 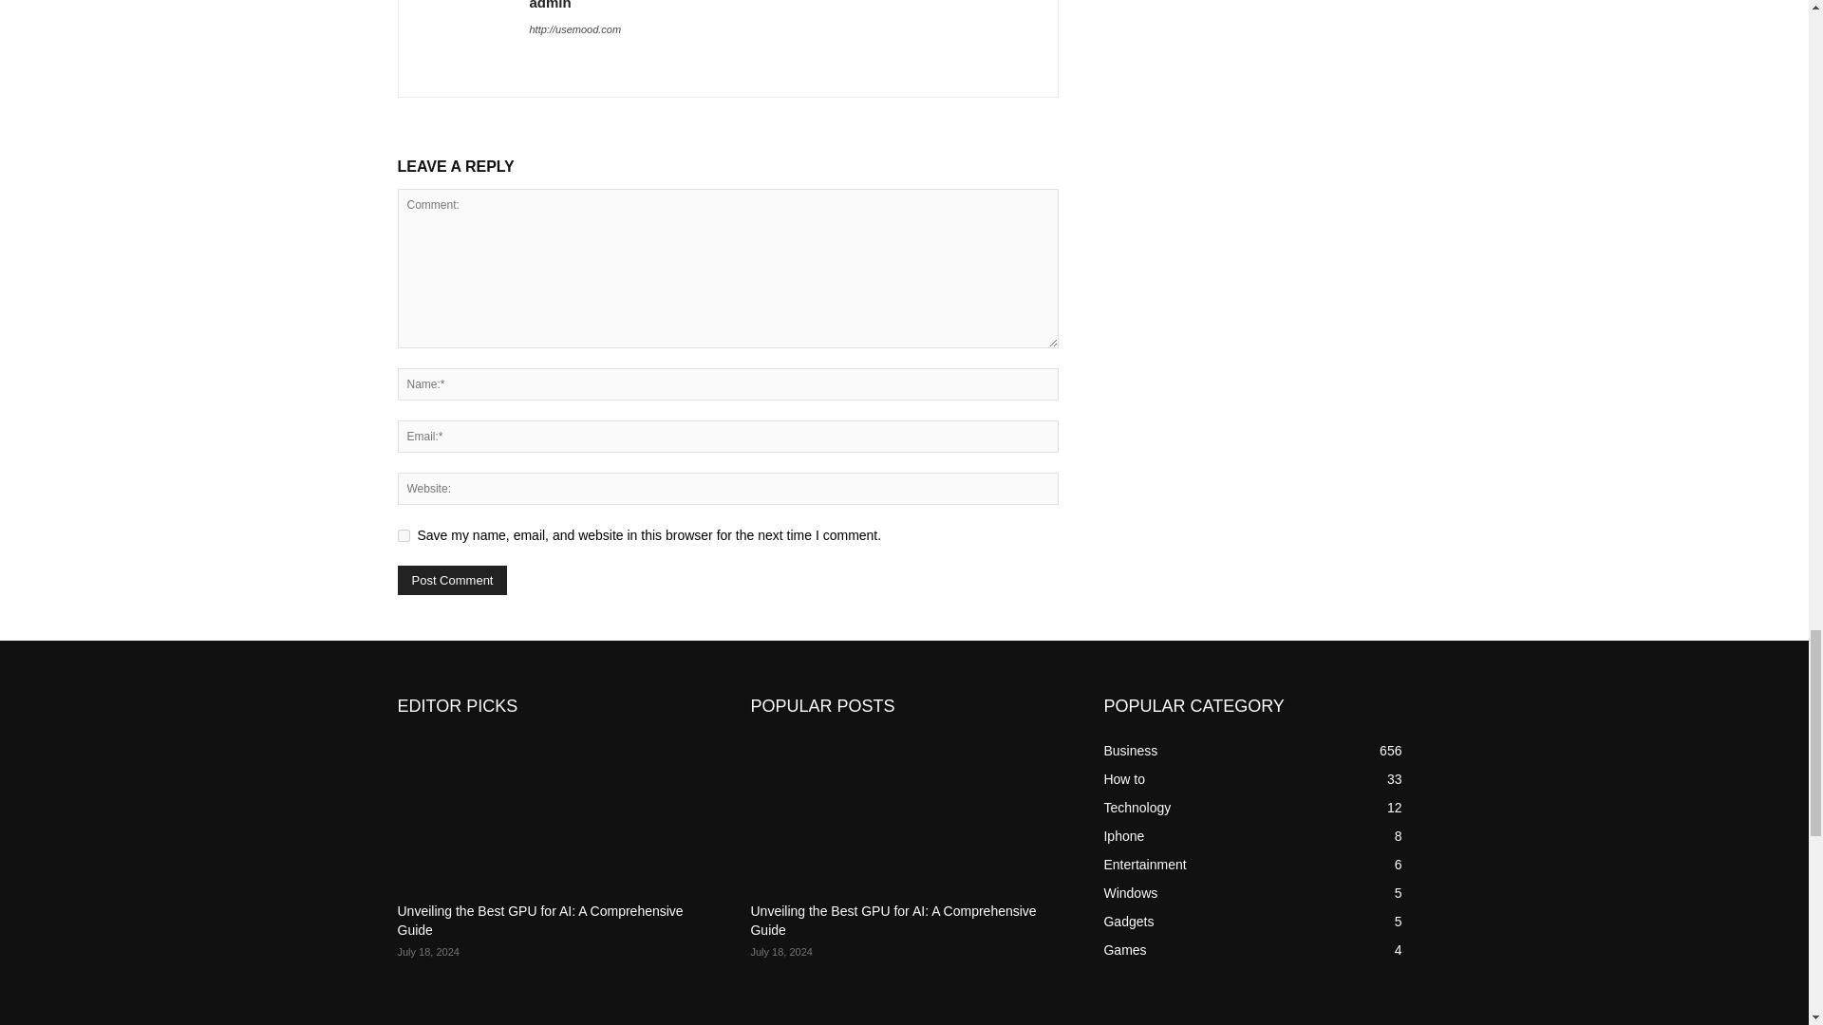 I want to click on Post Comment, so click(x=452, y=581).